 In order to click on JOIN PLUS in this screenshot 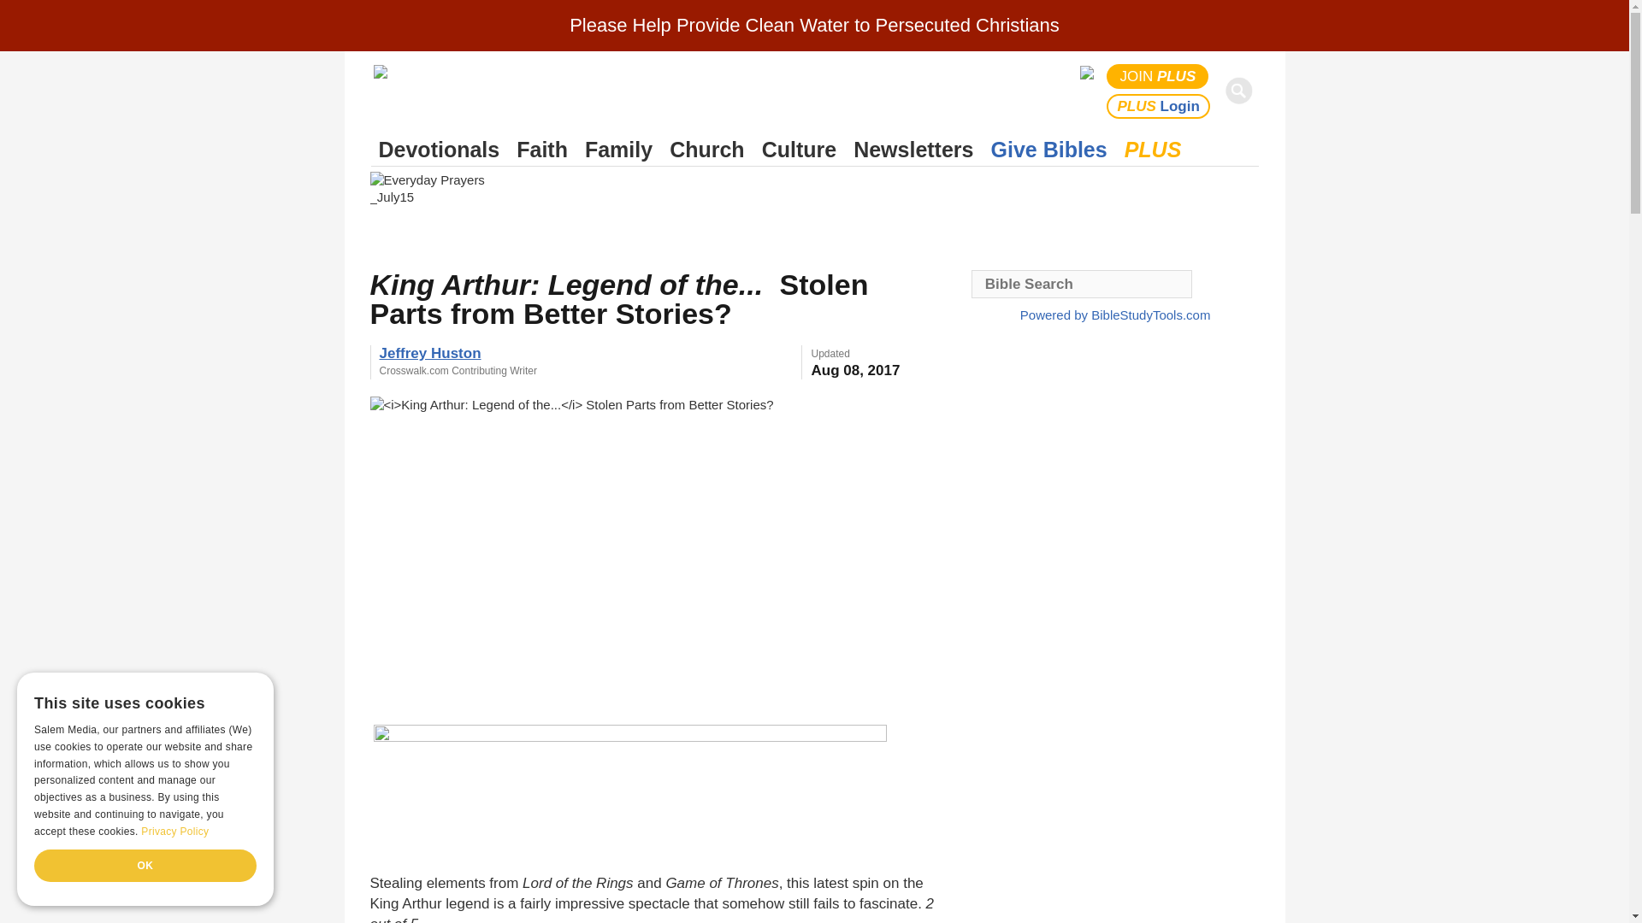, I will do `click(1158, 75)`.